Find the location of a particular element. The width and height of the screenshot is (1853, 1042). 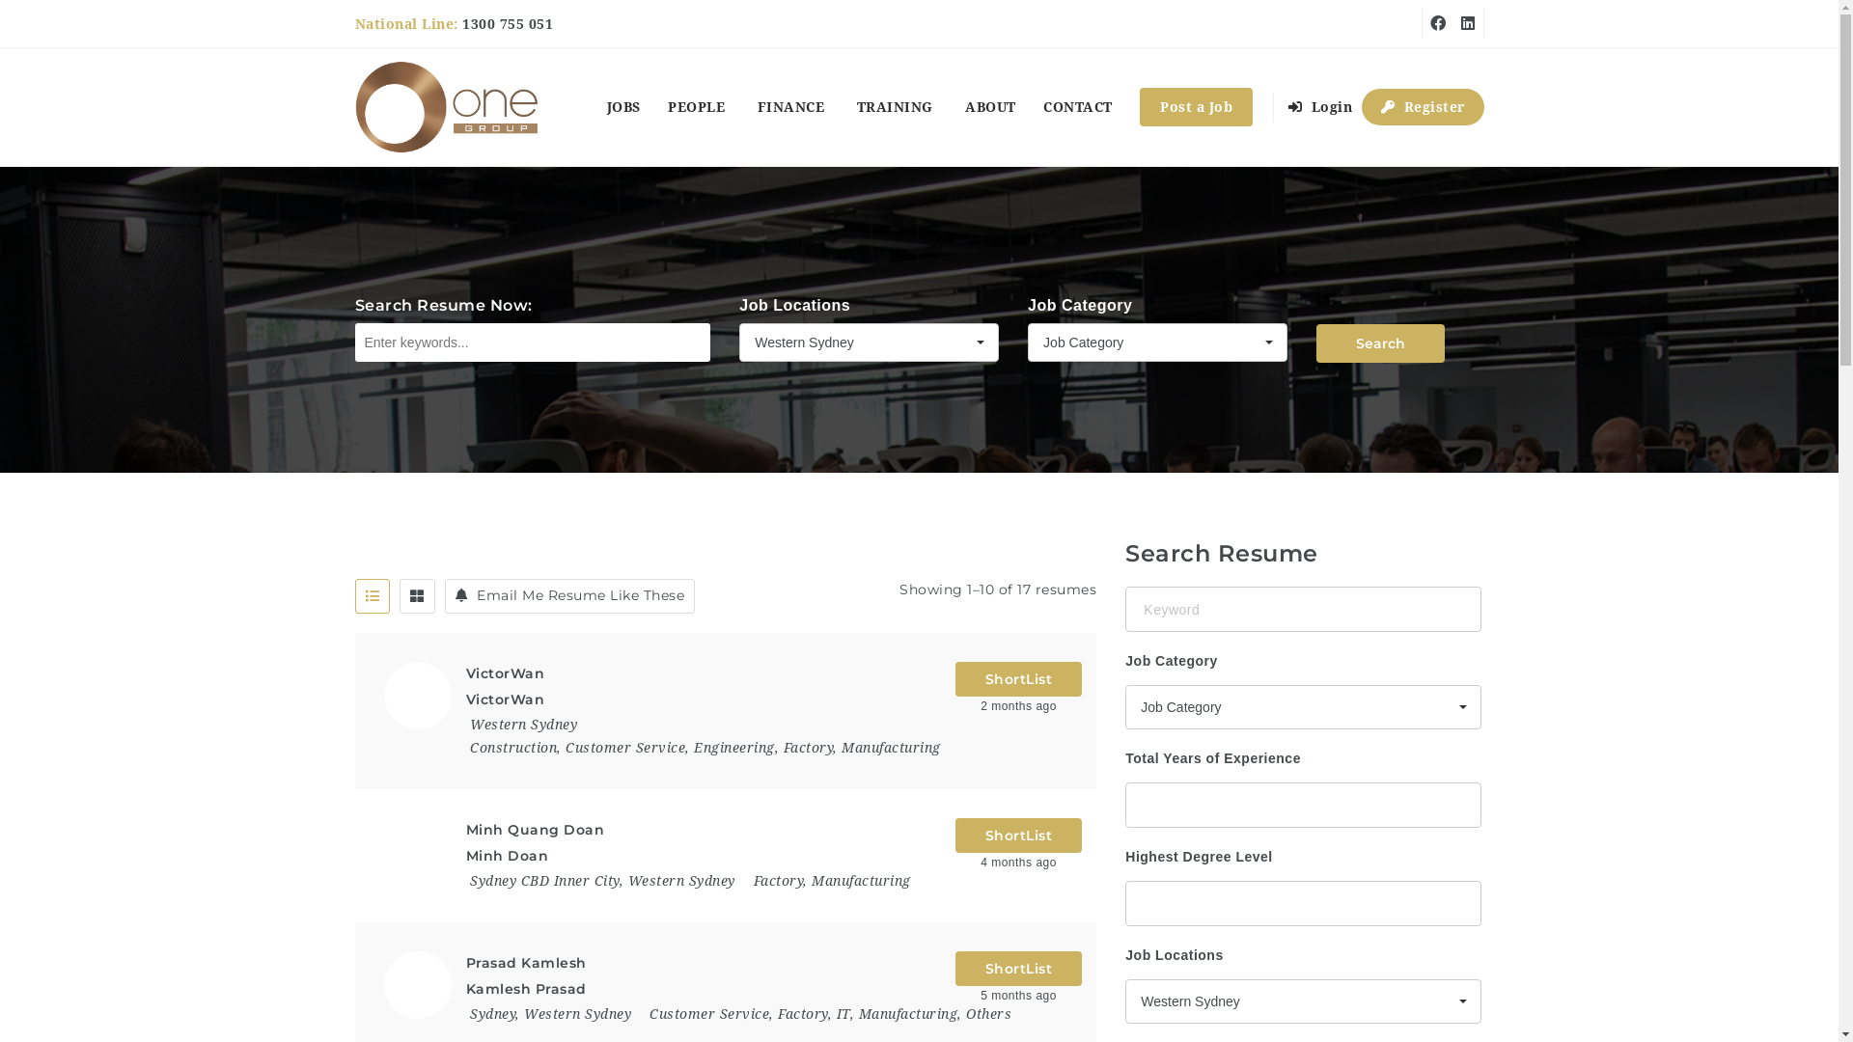

Sydney is located at coordinates (492, 1014).